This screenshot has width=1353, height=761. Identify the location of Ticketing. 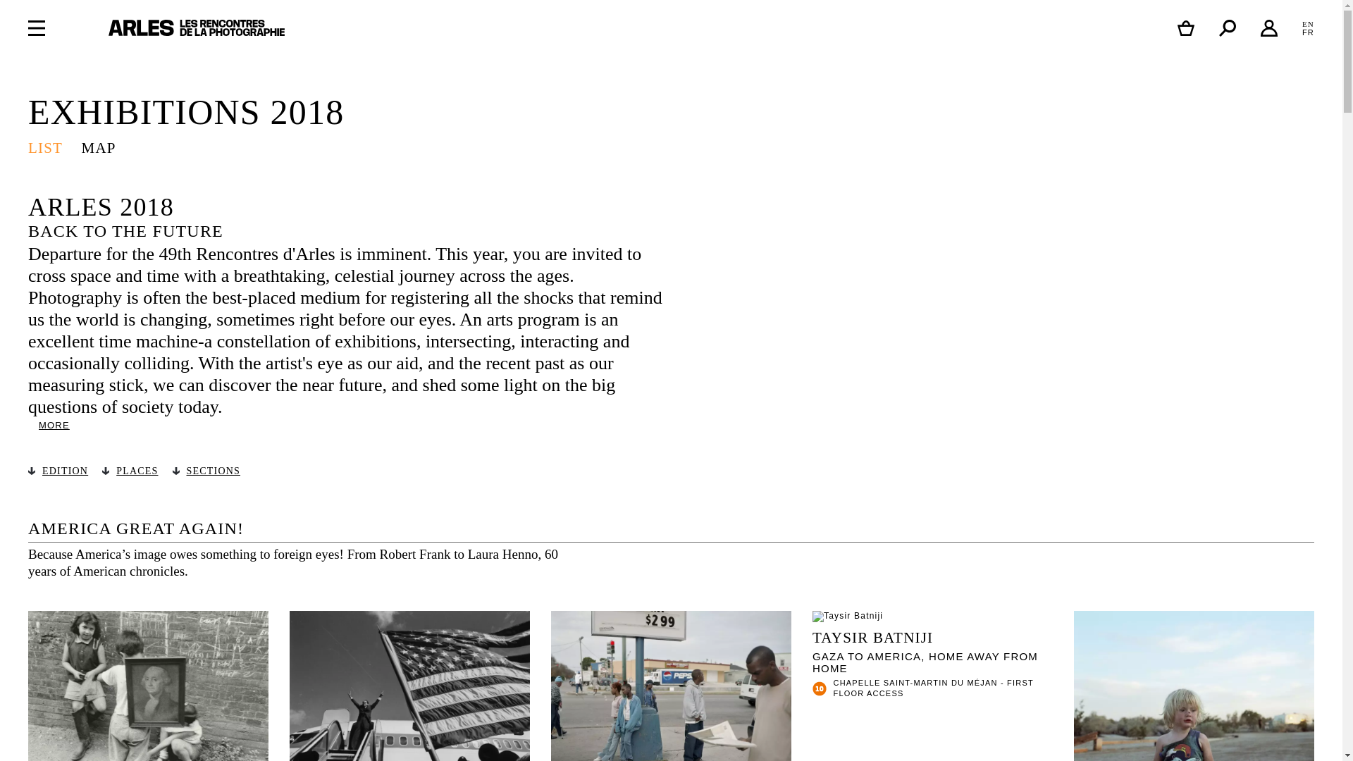
(1185, 28).